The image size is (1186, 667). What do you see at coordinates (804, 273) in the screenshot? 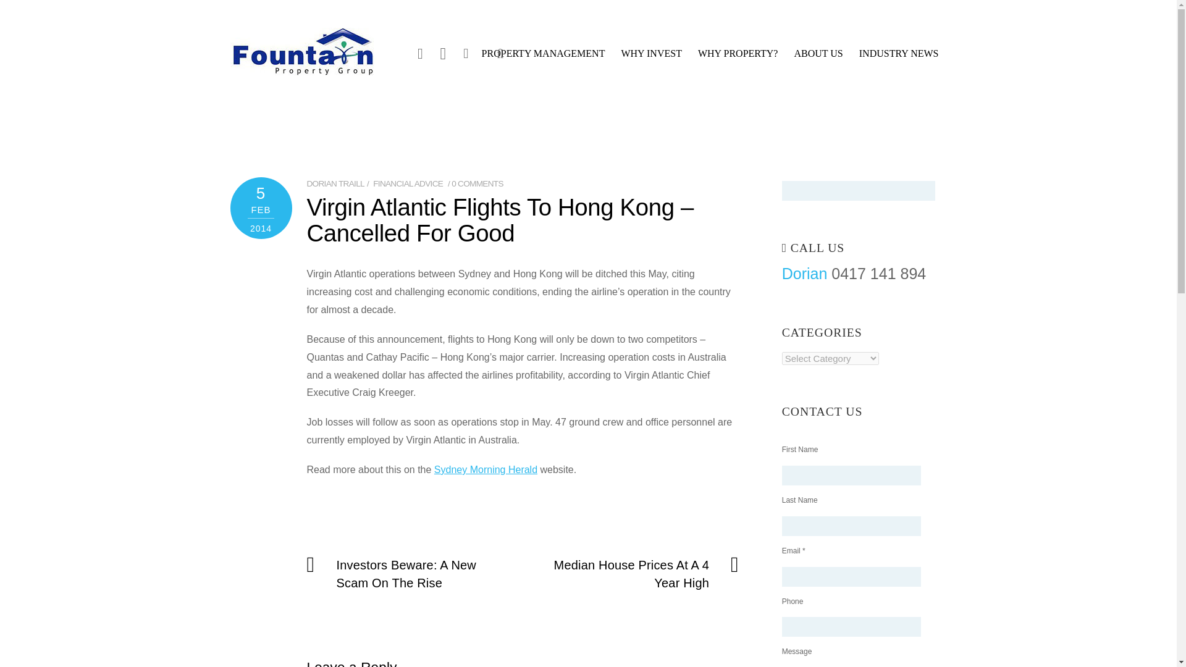
I see `Dorian` at bounding box center [804, 273].